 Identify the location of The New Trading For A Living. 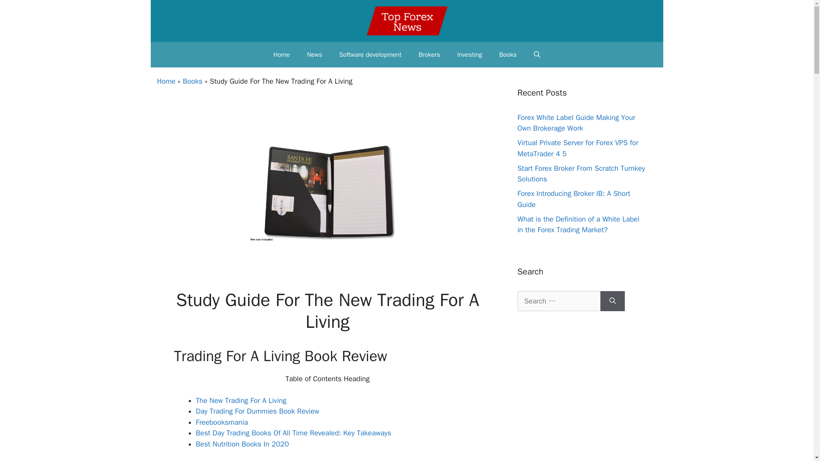
(241, 400).